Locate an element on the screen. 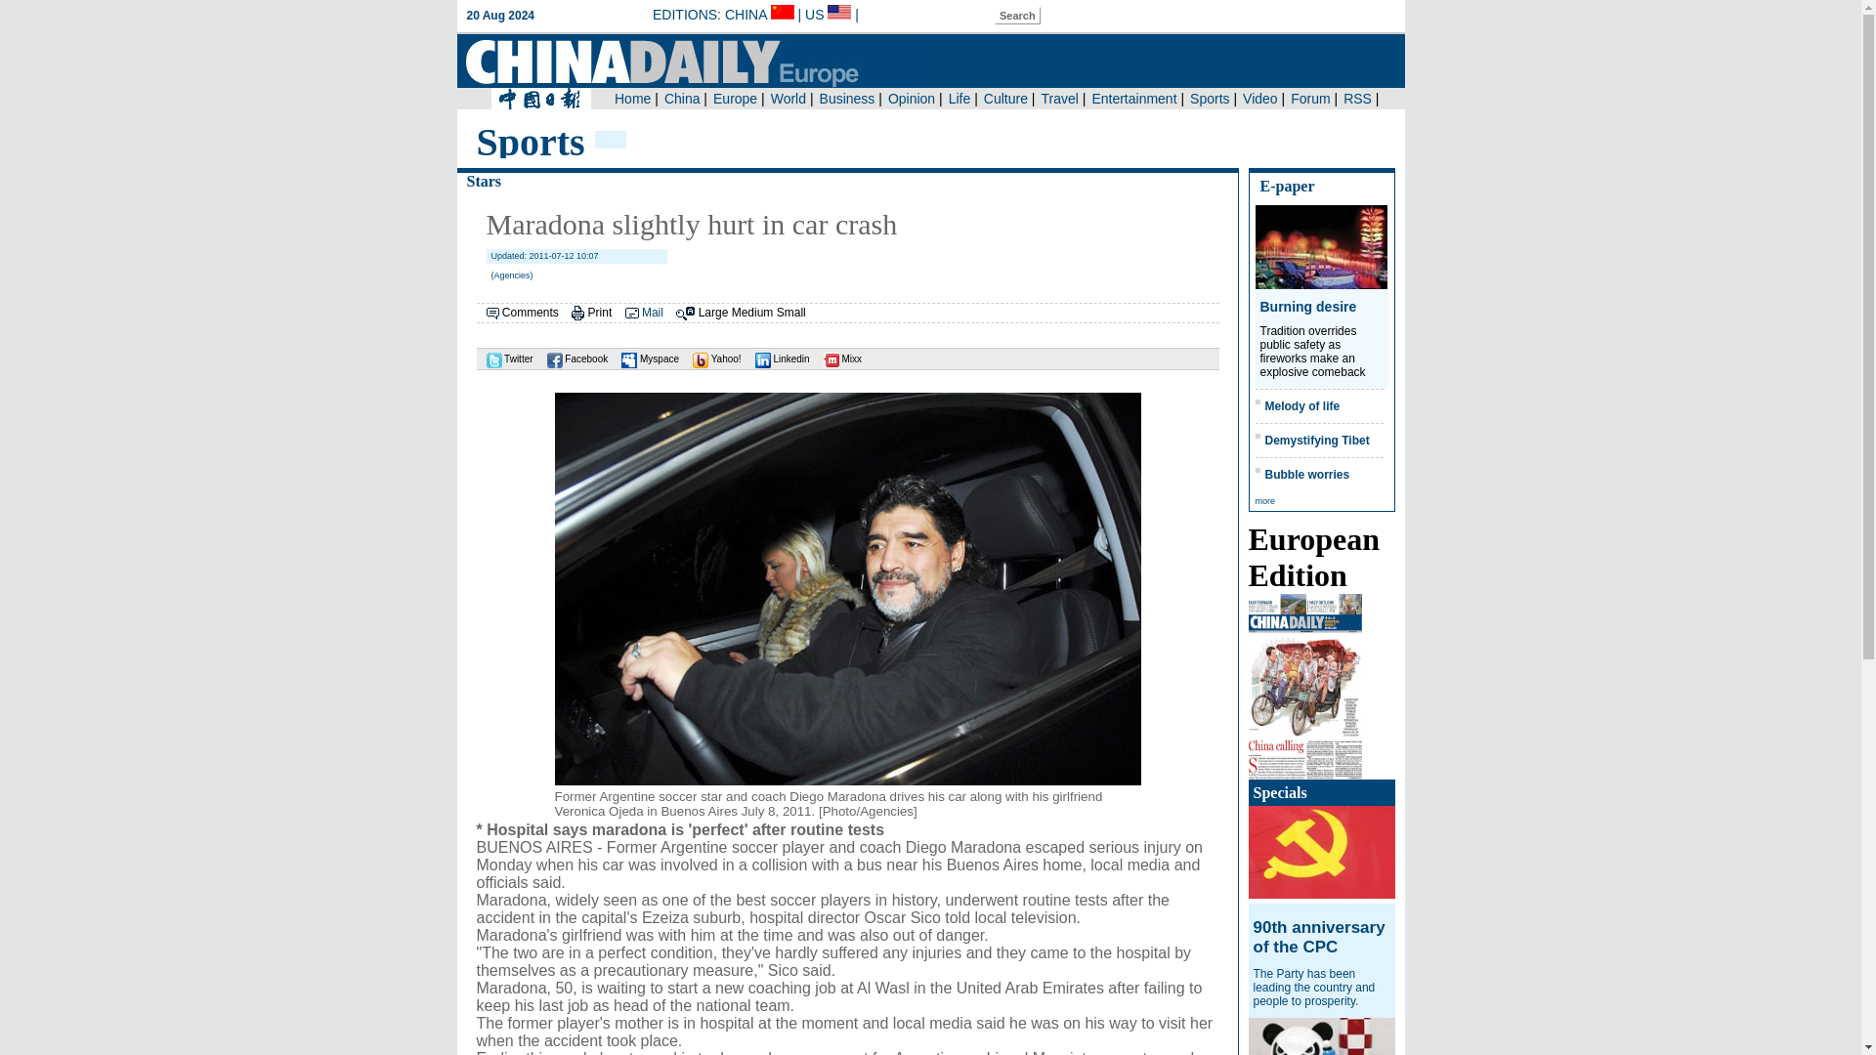 This screenshot has width=1876, height=1055. Share to Yahoo! Buzz is located at coordinates (711, 358).